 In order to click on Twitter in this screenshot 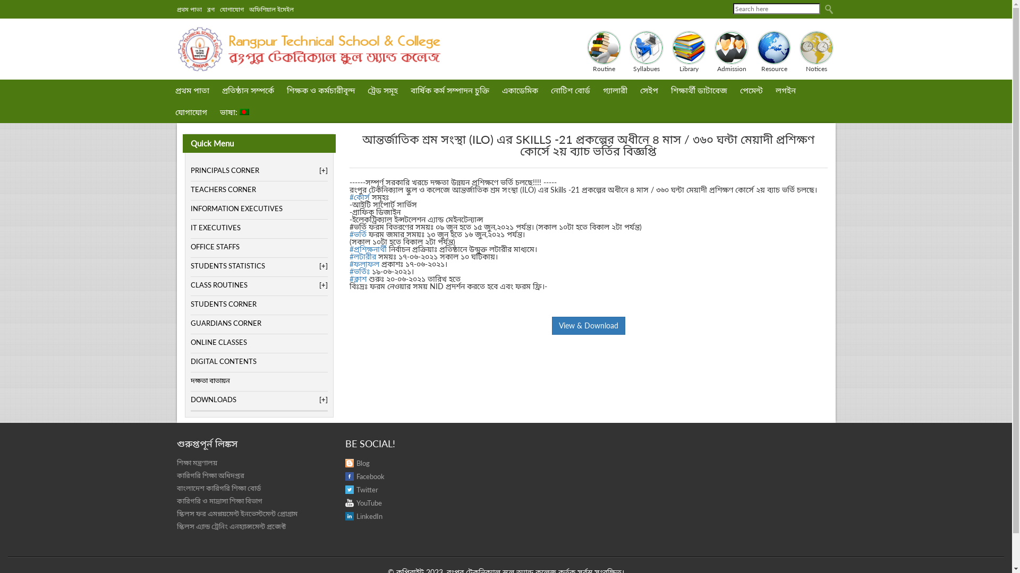, I will do `click(362, 490)`.